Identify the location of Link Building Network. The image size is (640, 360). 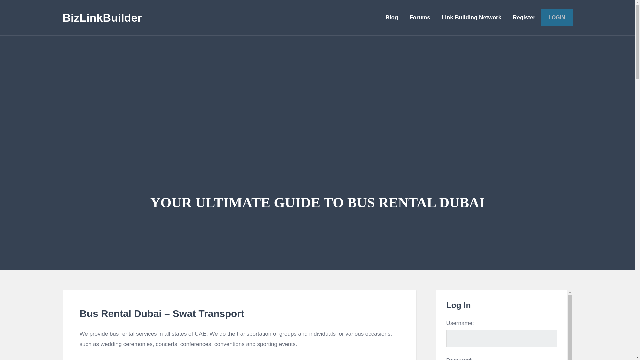
(471, 17).